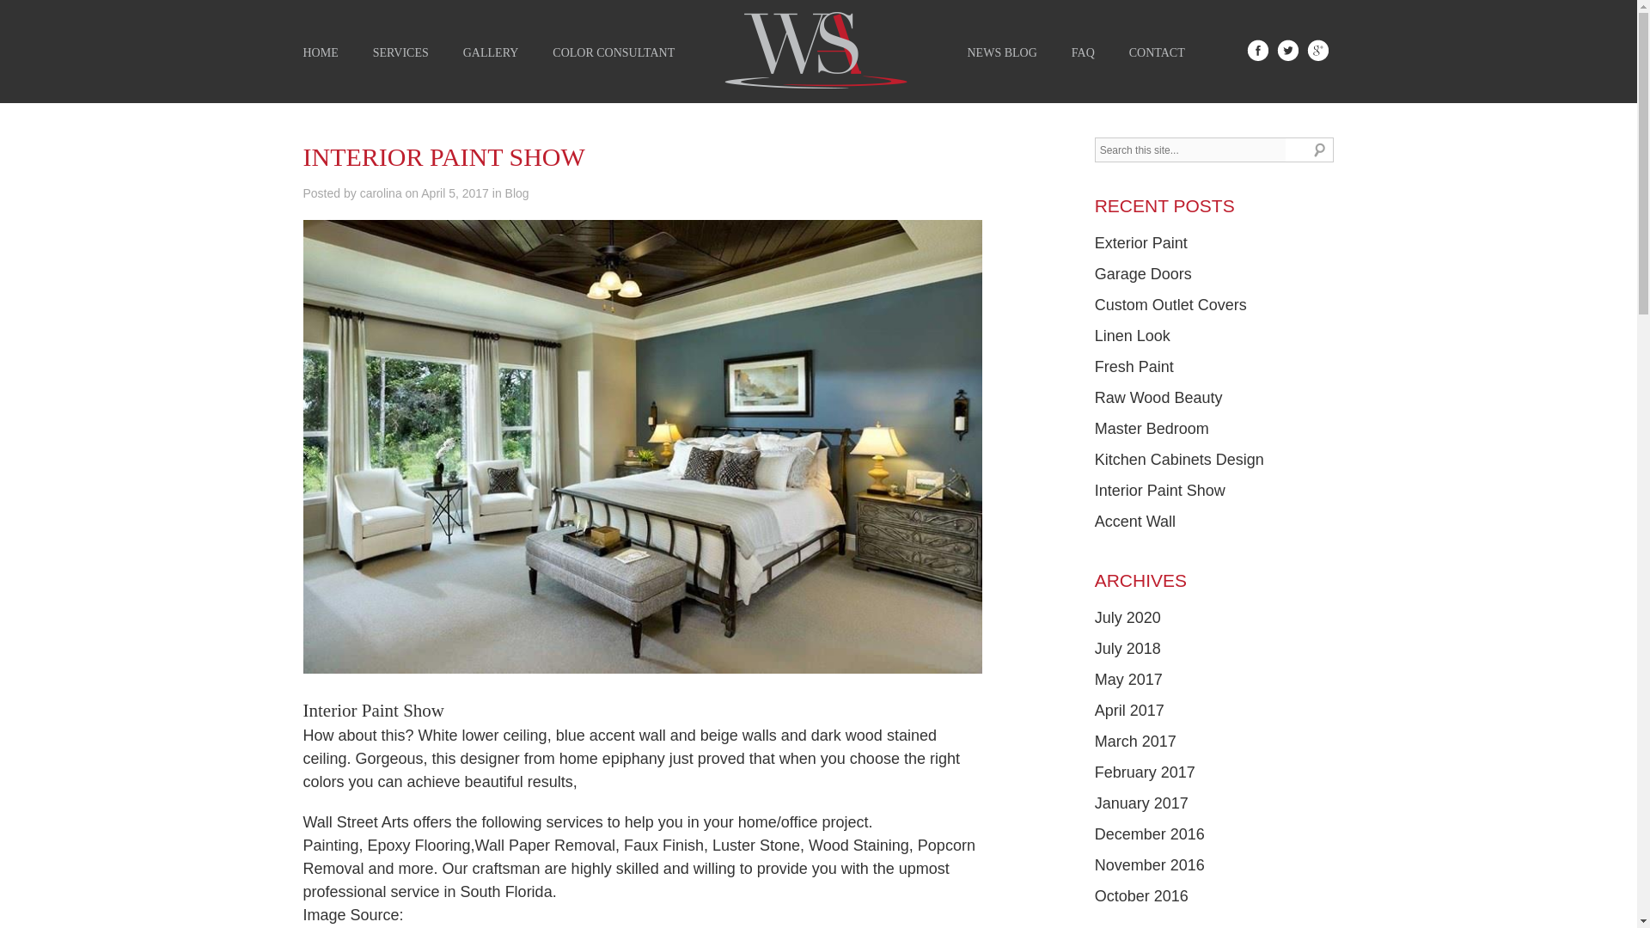  I want to click on Master Bedroom, so click(1152, 428).